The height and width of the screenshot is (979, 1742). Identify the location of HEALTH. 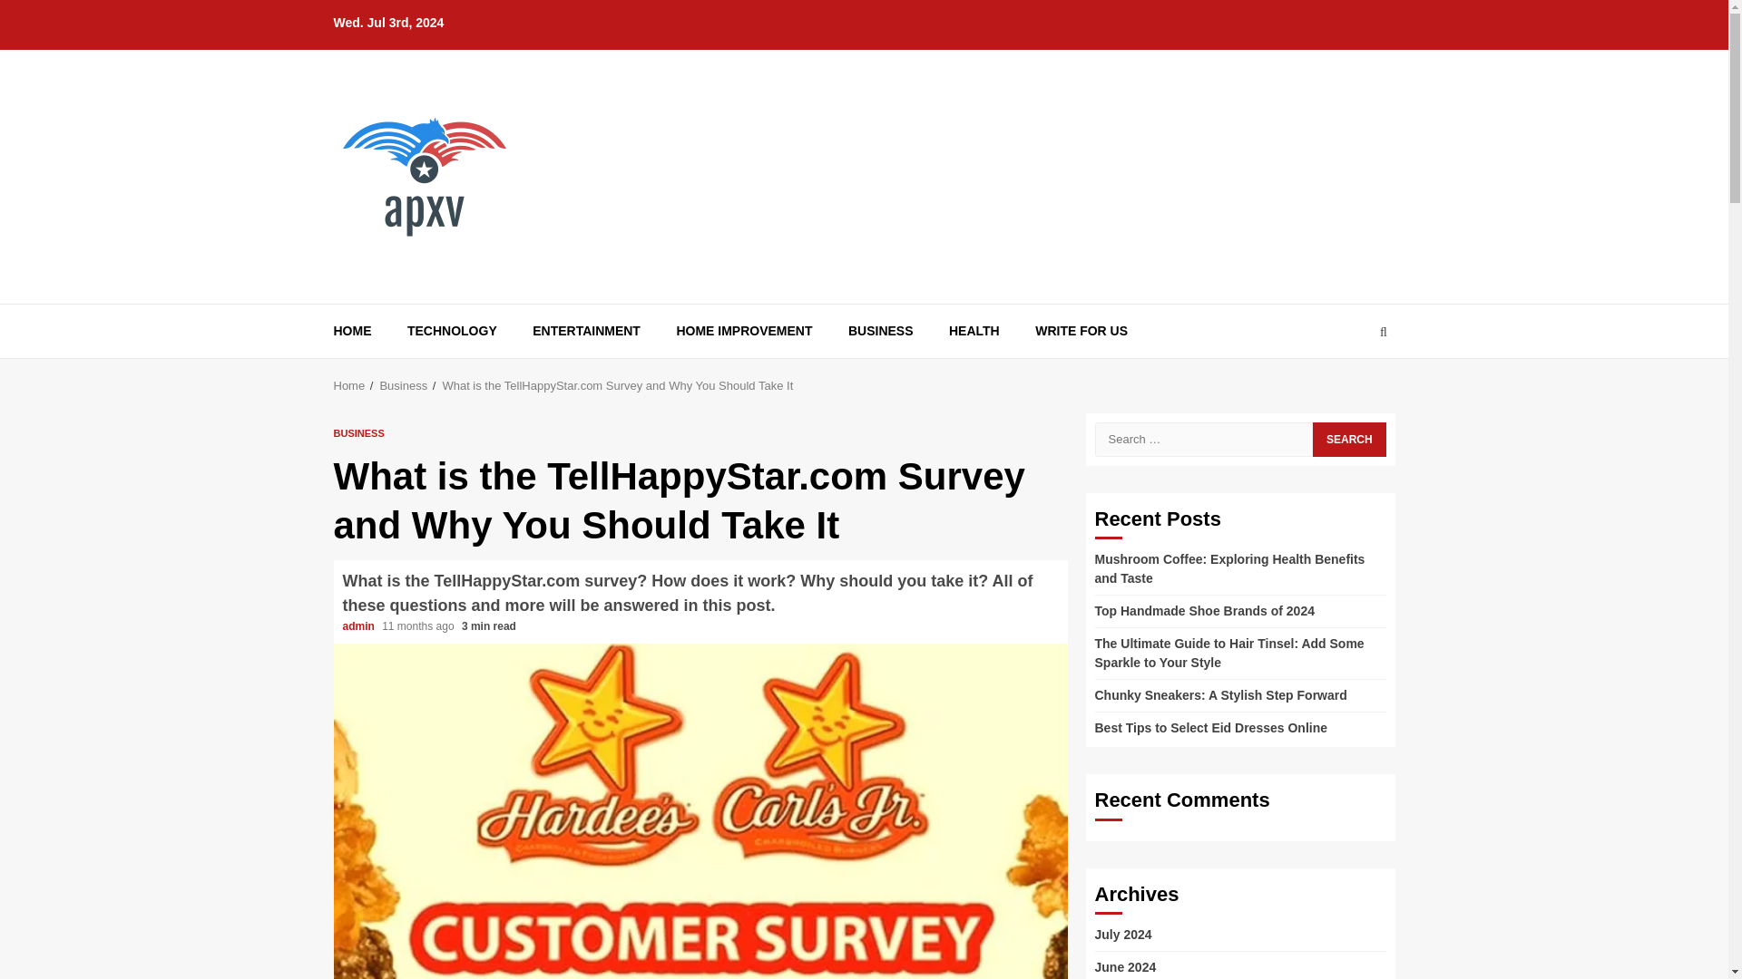
(974, 331).